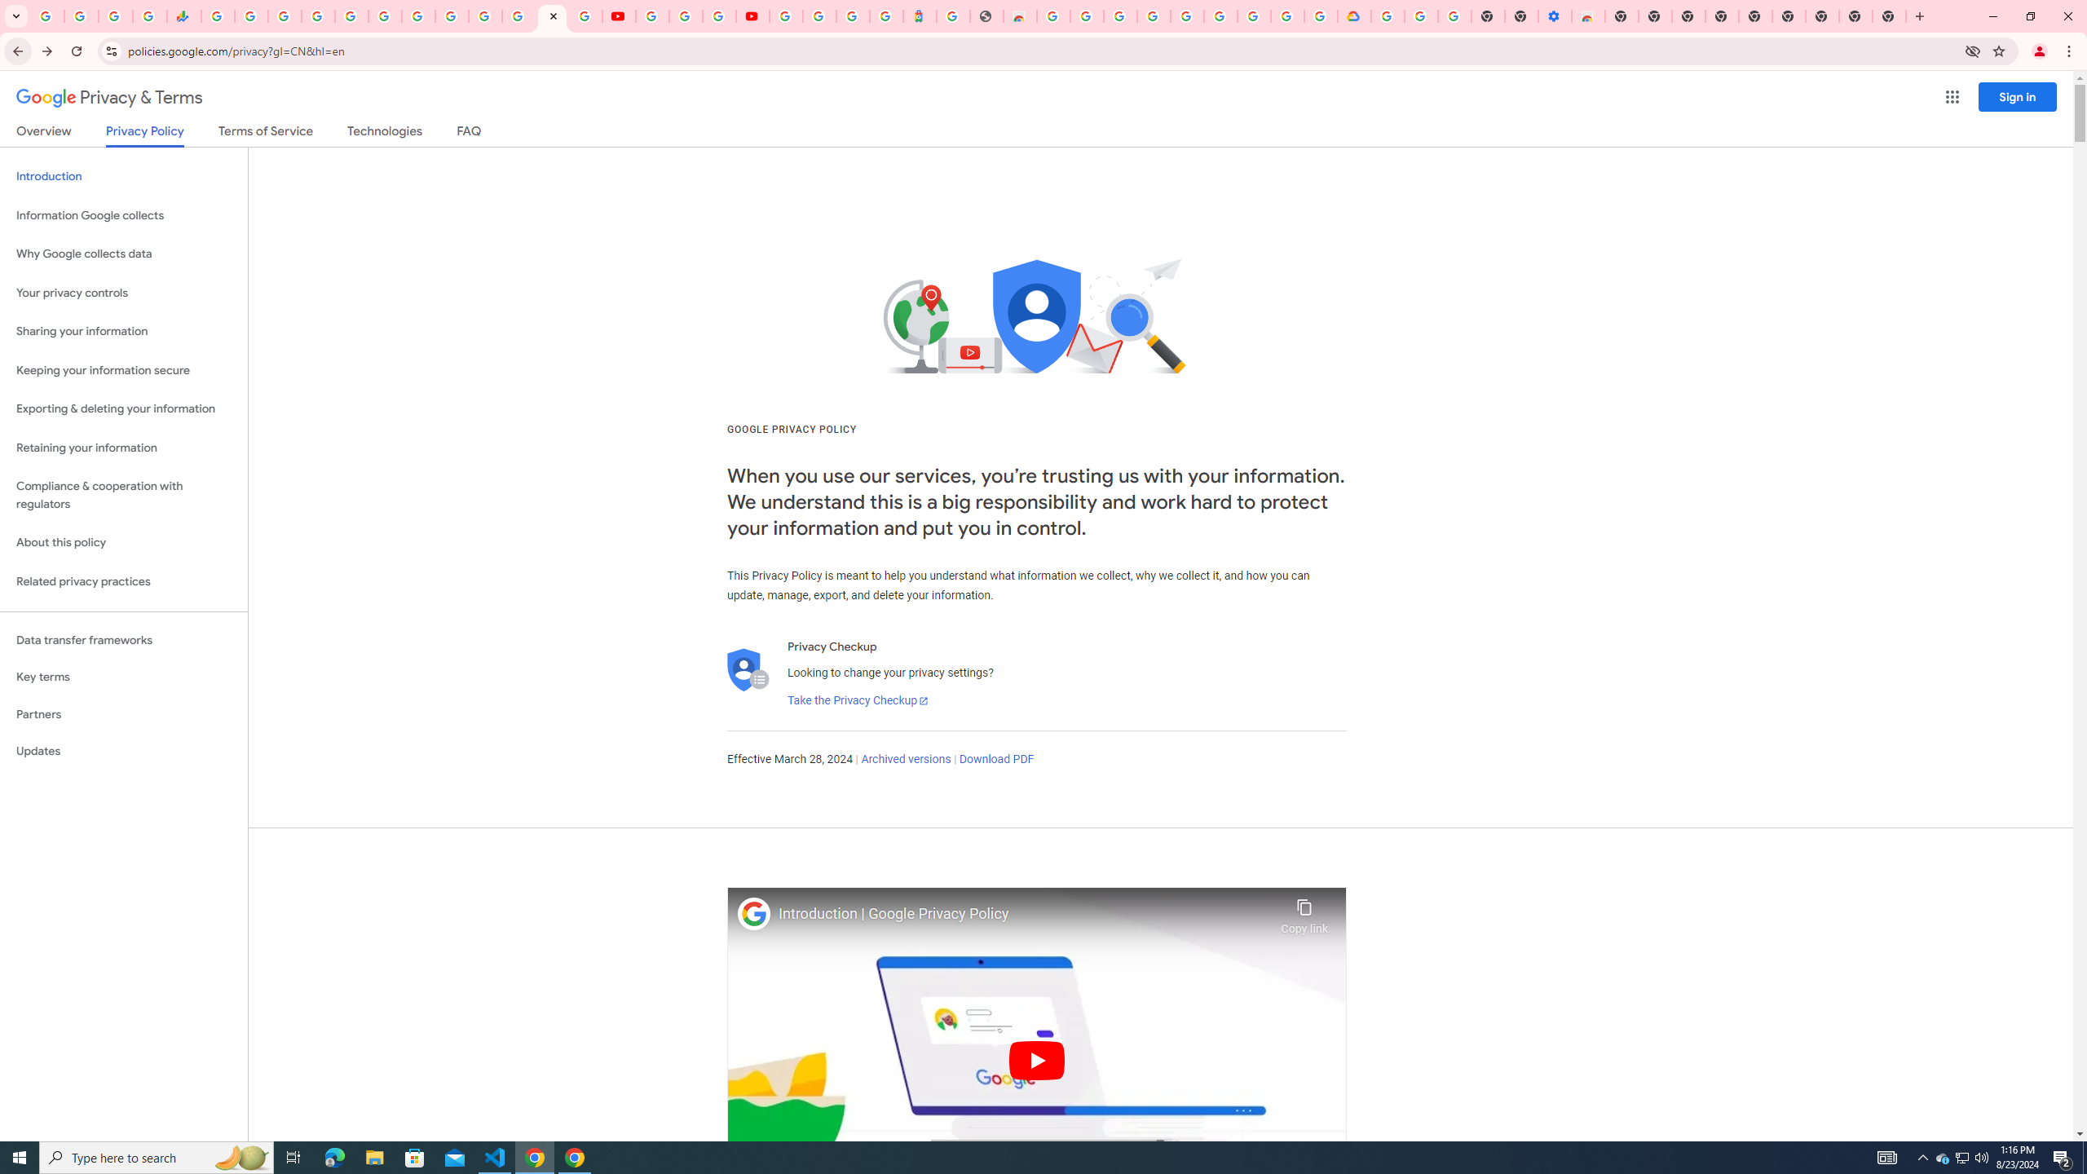 The image size is (2087, 1174). I want to click on Photo image of Google, so click(754, 913).